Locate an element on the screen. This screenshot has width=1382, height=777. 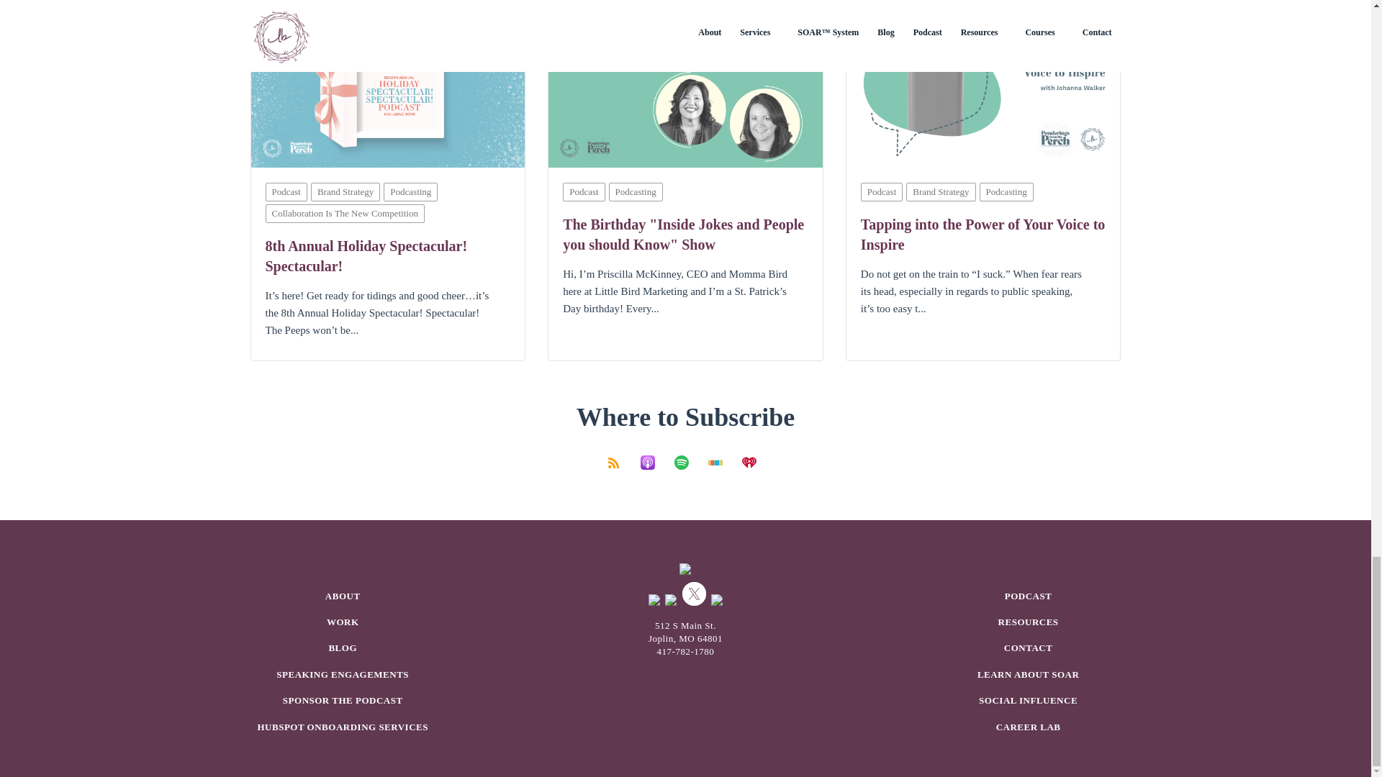
Subscribe via Stitcher is located at coordinates (721, 460).